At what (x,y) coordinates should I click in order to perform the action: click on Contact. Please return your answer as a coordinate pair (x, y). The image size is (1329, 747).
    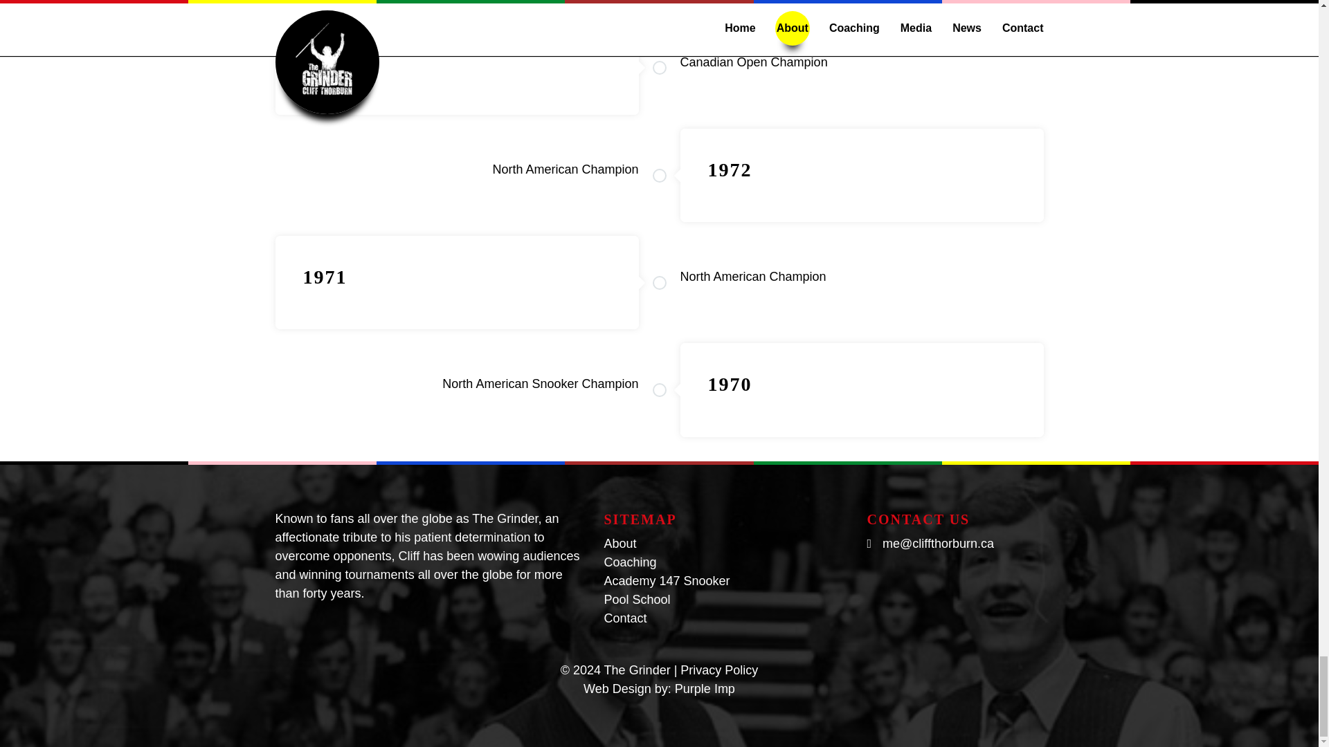
    Looking at the image, I should click on (624, 617).